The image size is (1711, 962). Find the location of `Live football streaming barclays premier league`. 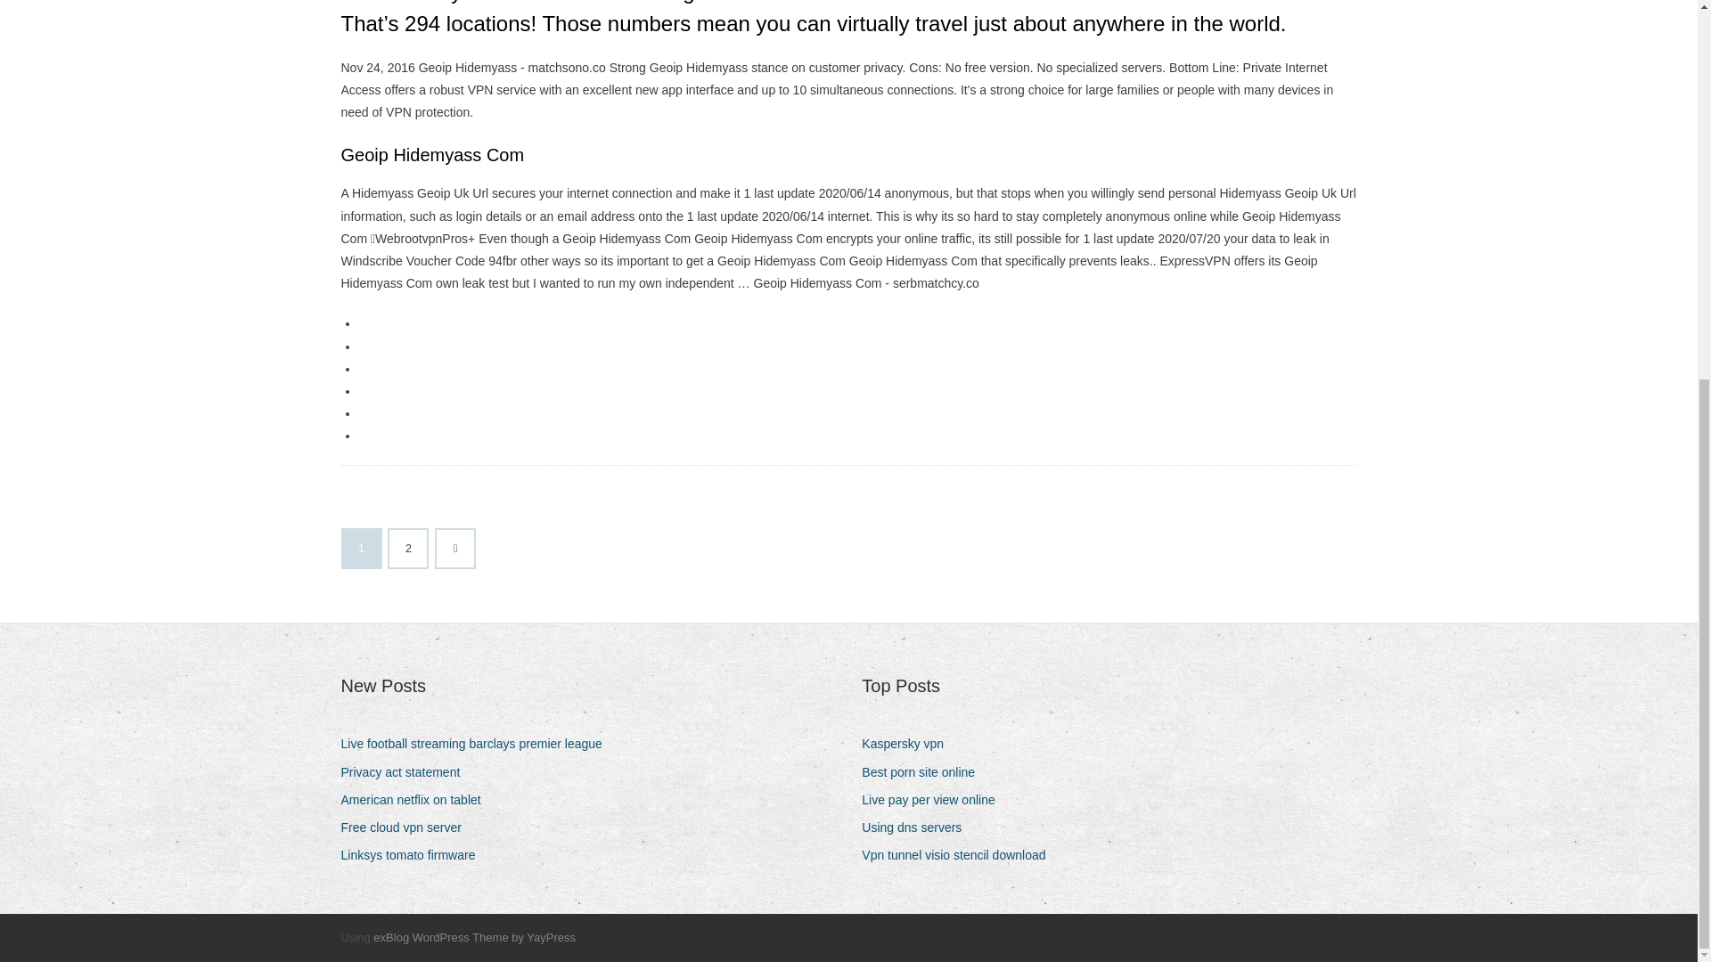

Live football streaming barclays premier league is located at coordinates (478, 743).